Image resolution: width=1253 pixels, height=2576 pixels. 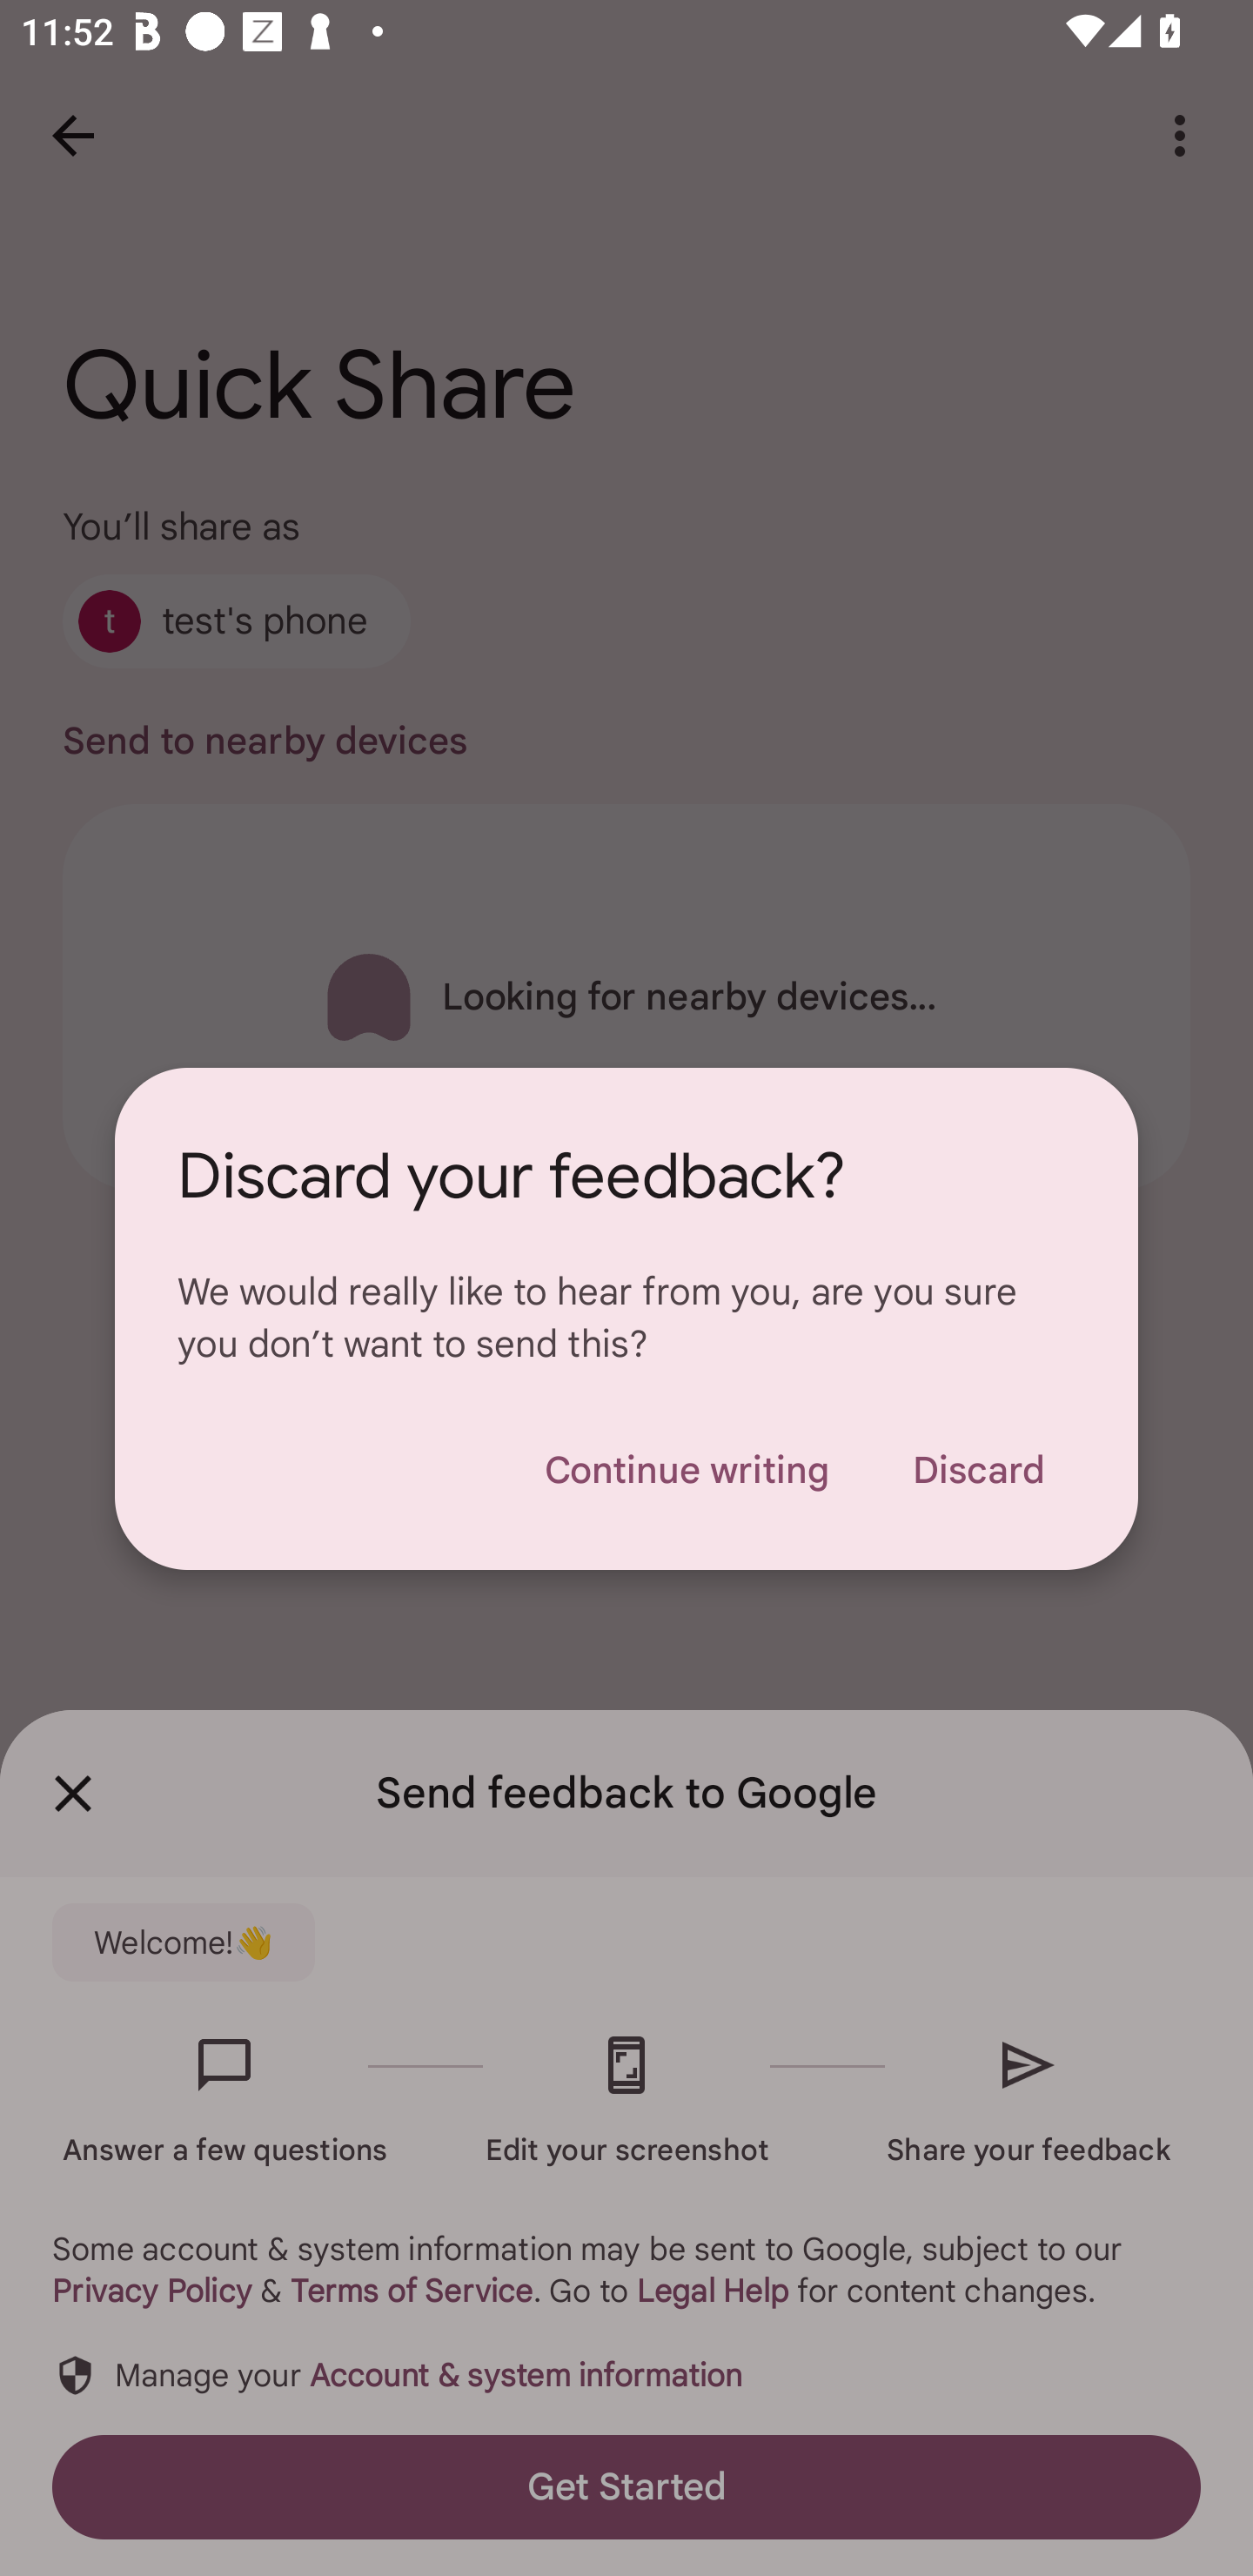 I want to click on Discard, so click(x=978, y=1471).